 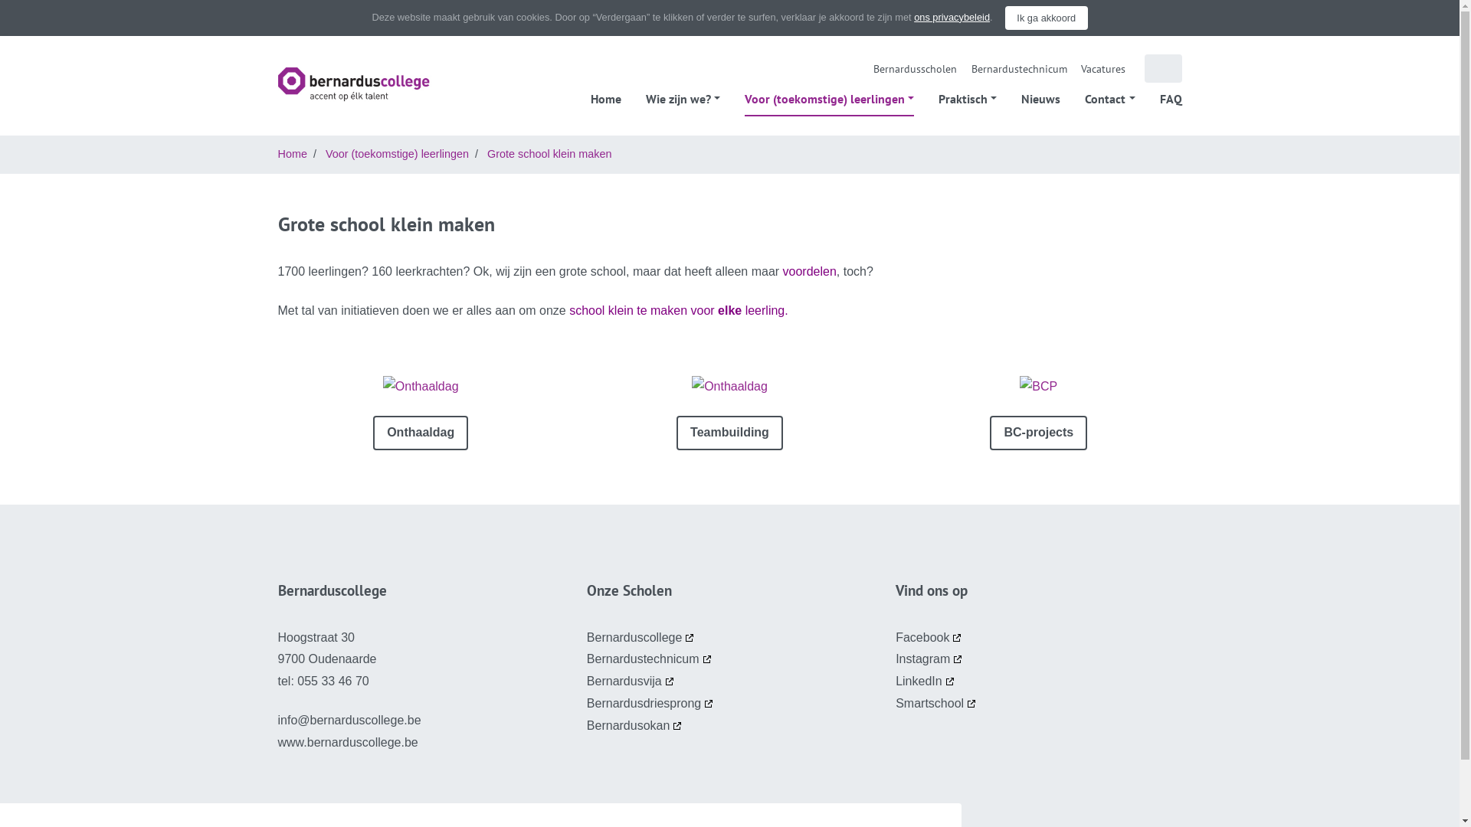 I want to click on Teambuilding, so click(x=729, y=433).